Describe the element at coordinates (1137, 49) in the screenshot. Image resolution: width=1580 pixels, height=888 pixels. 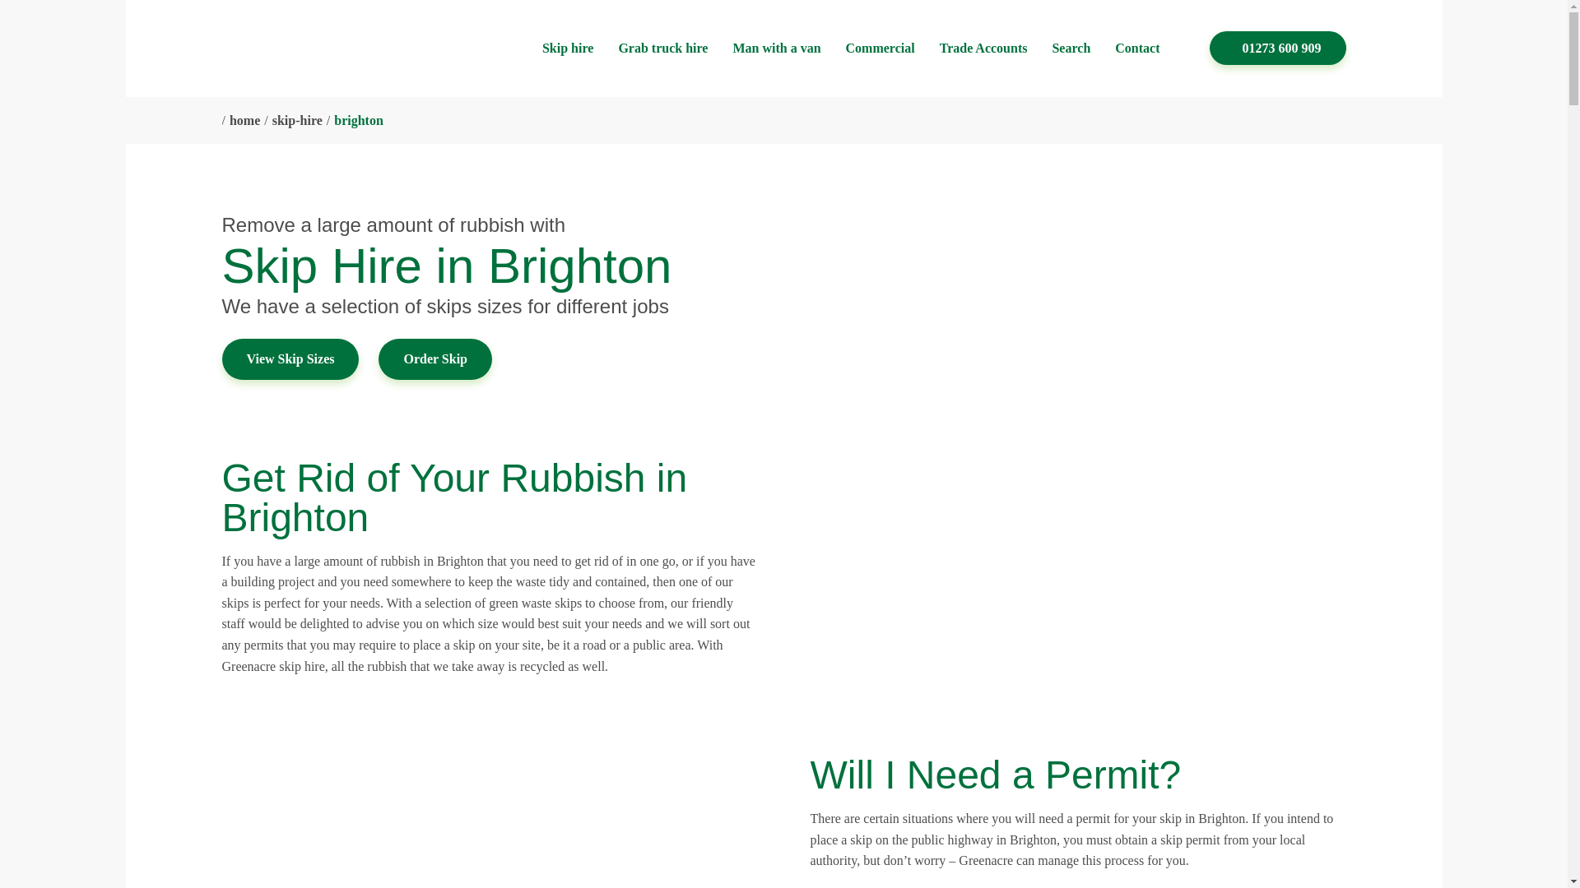
I see `Contact` at that location.